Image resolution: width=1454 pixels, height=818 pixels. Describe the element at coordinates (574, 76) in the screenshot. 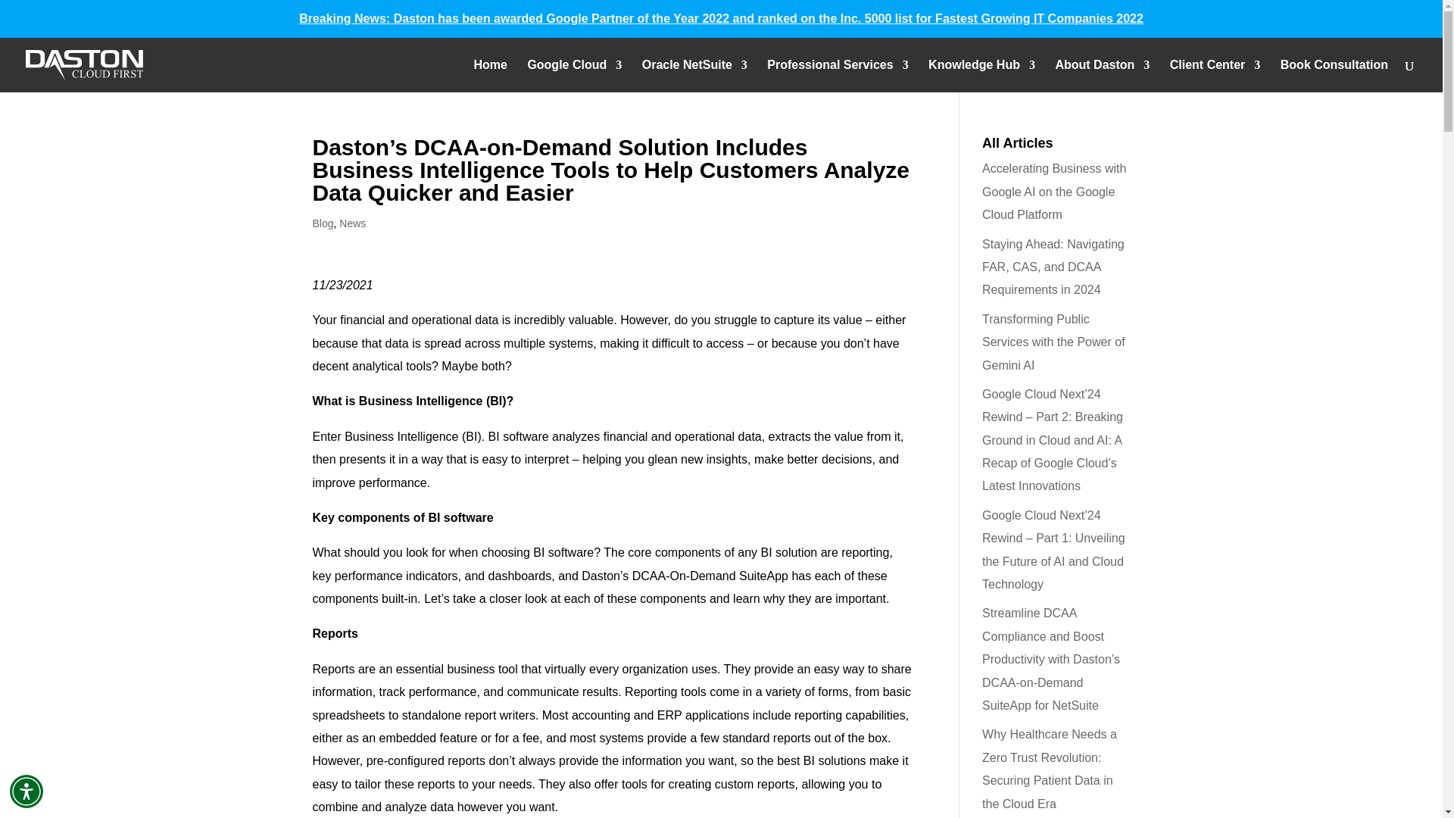

I see `Google Cloud` at that location.